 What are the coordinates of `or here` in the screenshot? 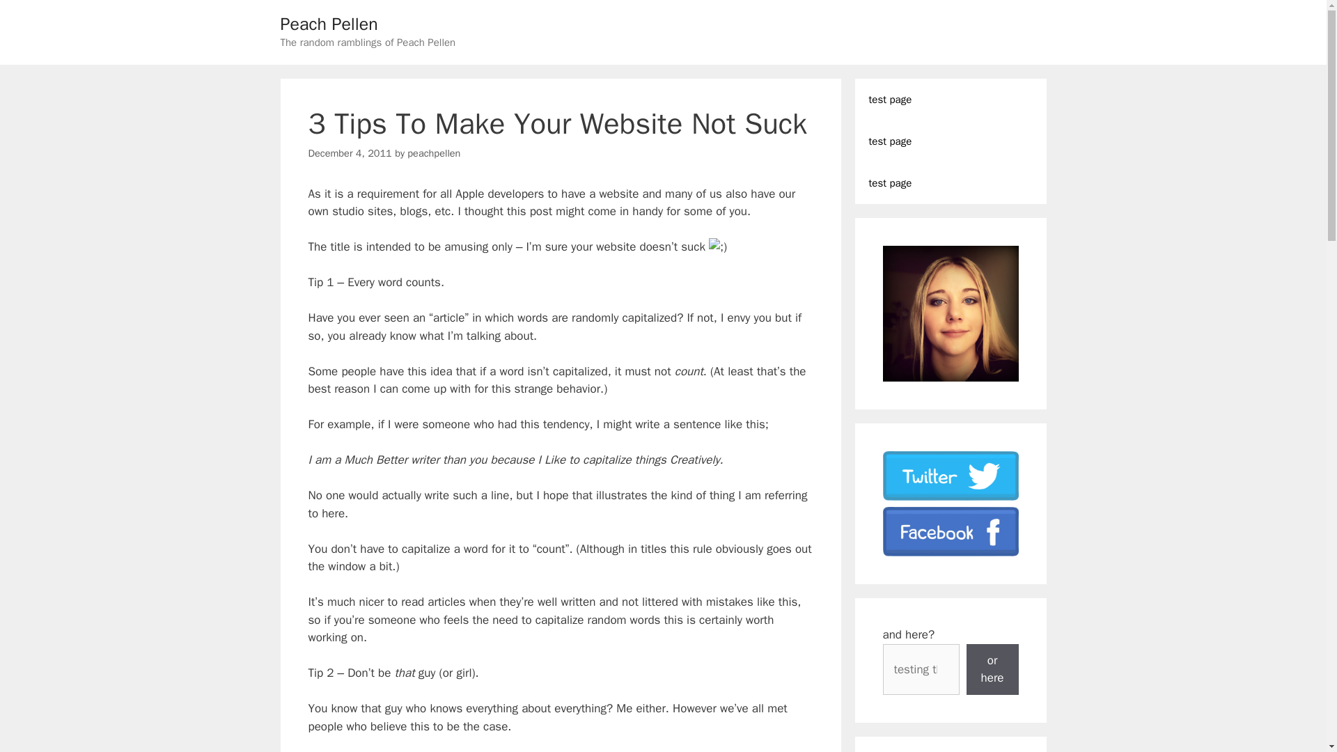 It's located at (993, 668).